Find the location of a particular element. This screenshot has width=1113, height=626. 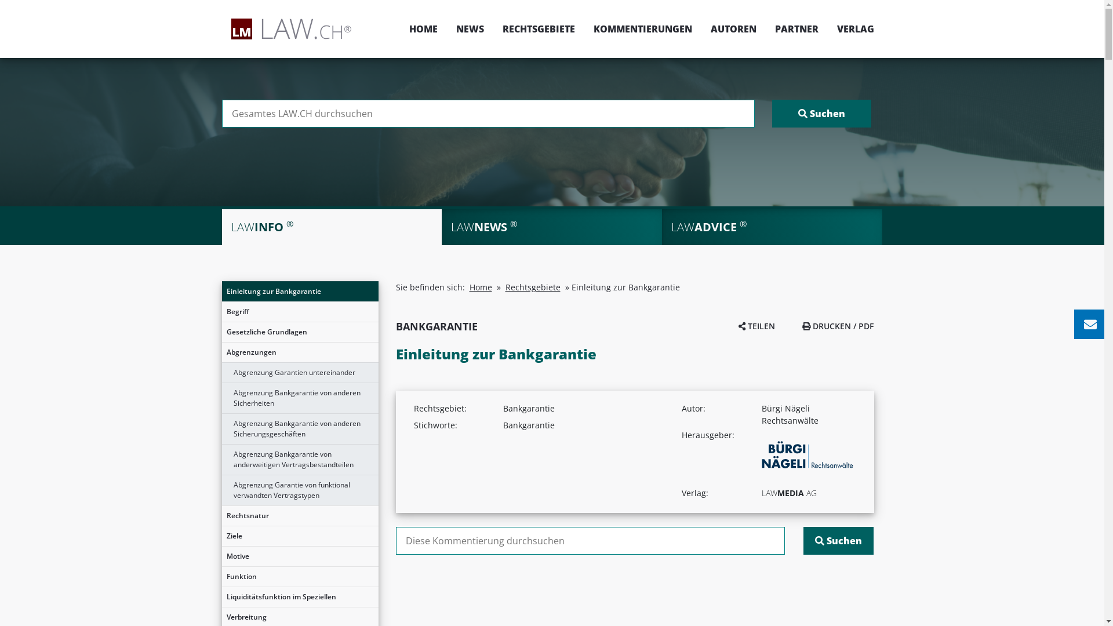

Suchen nach: is located at coordinates (488, 114).